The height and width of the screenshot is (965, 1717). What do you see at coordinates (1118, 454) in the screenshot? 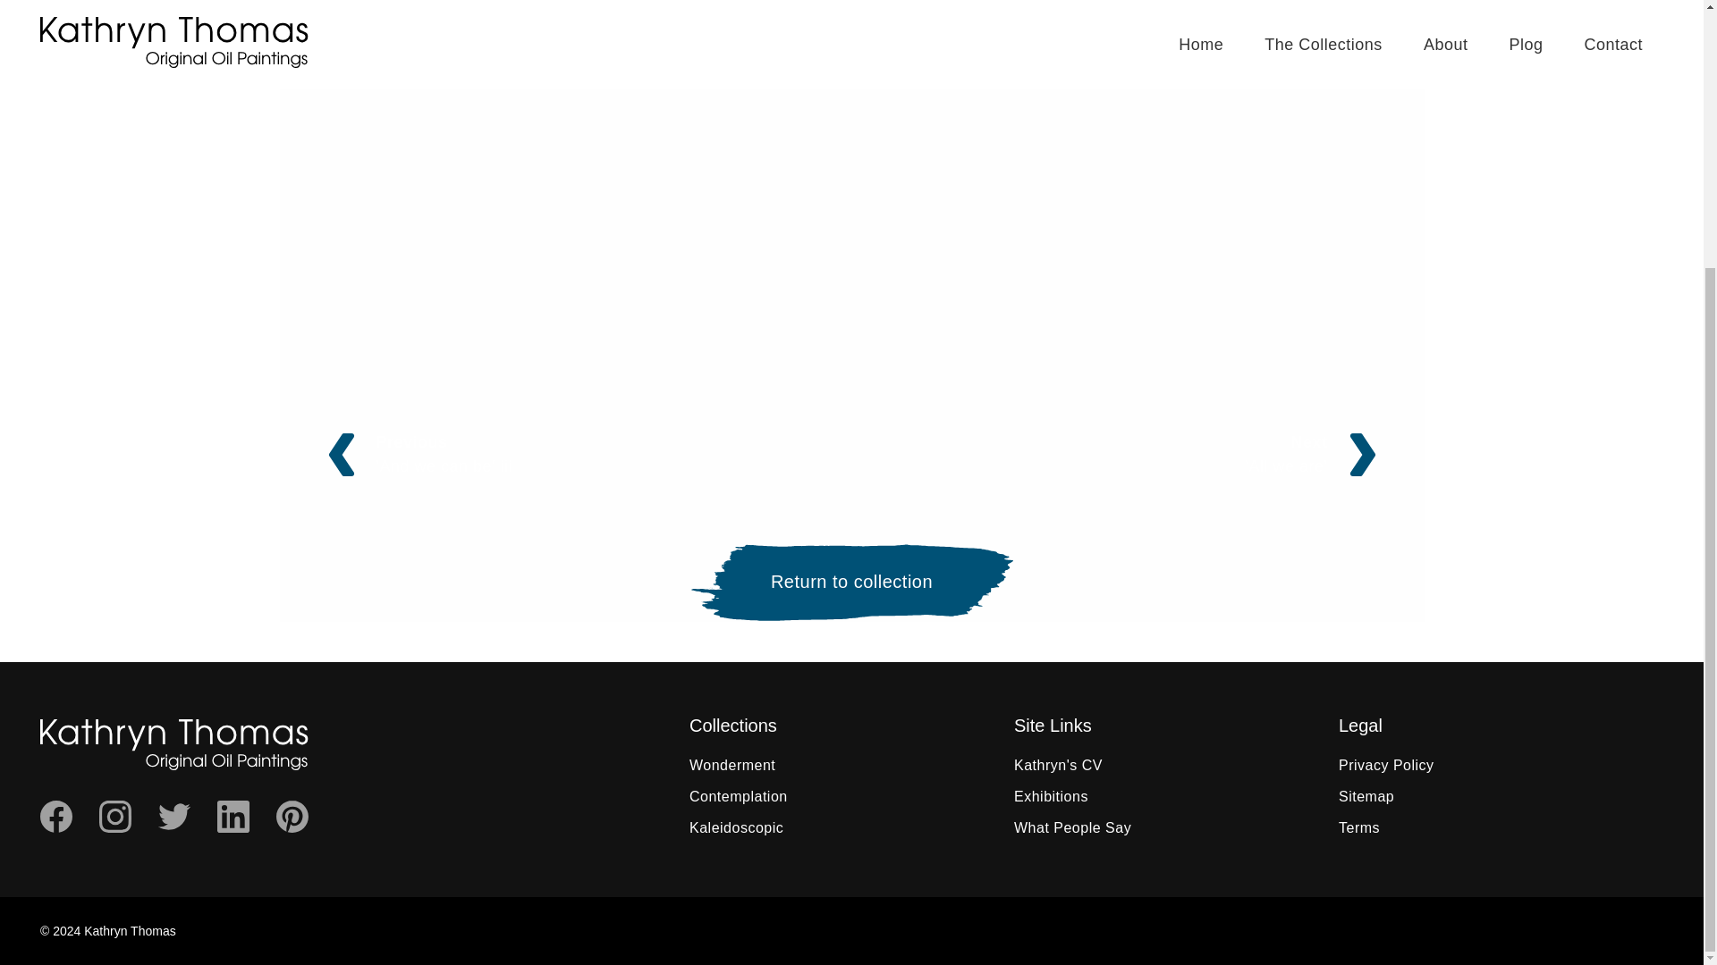
I see `Kathryn's CV` at bounding box center [1118, 454].